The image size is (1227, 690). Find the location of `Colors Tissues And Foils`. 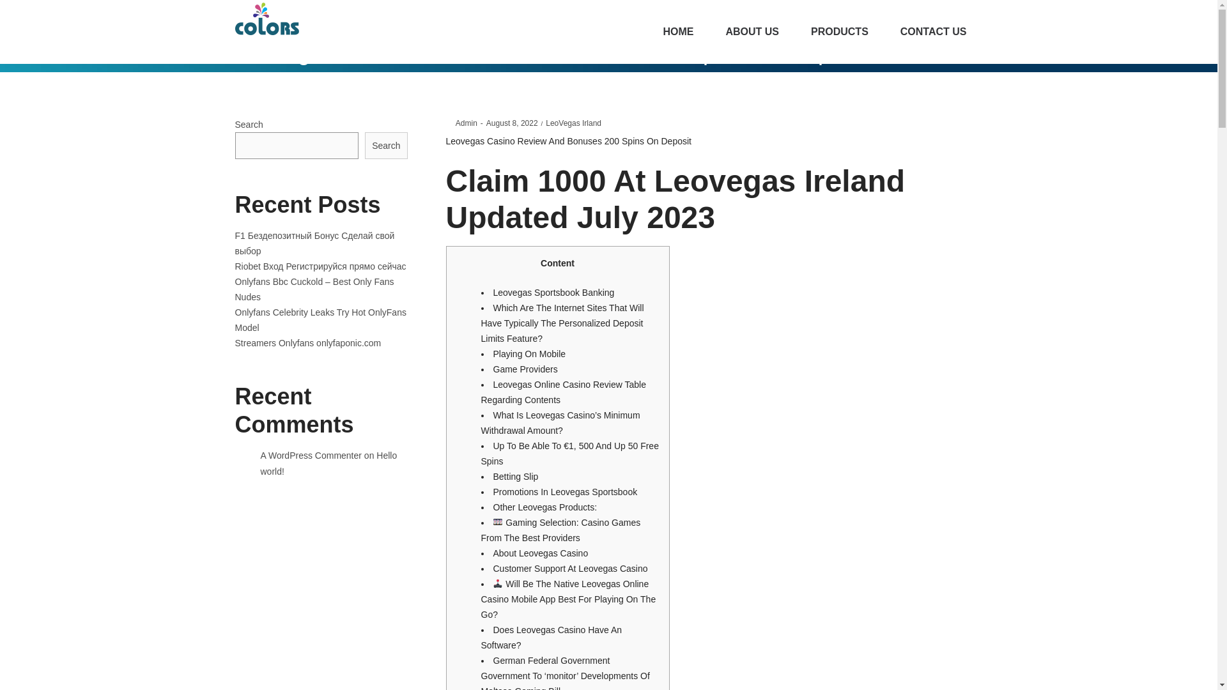

Colors Tissues And Foils is located at coordinates (267, 18).